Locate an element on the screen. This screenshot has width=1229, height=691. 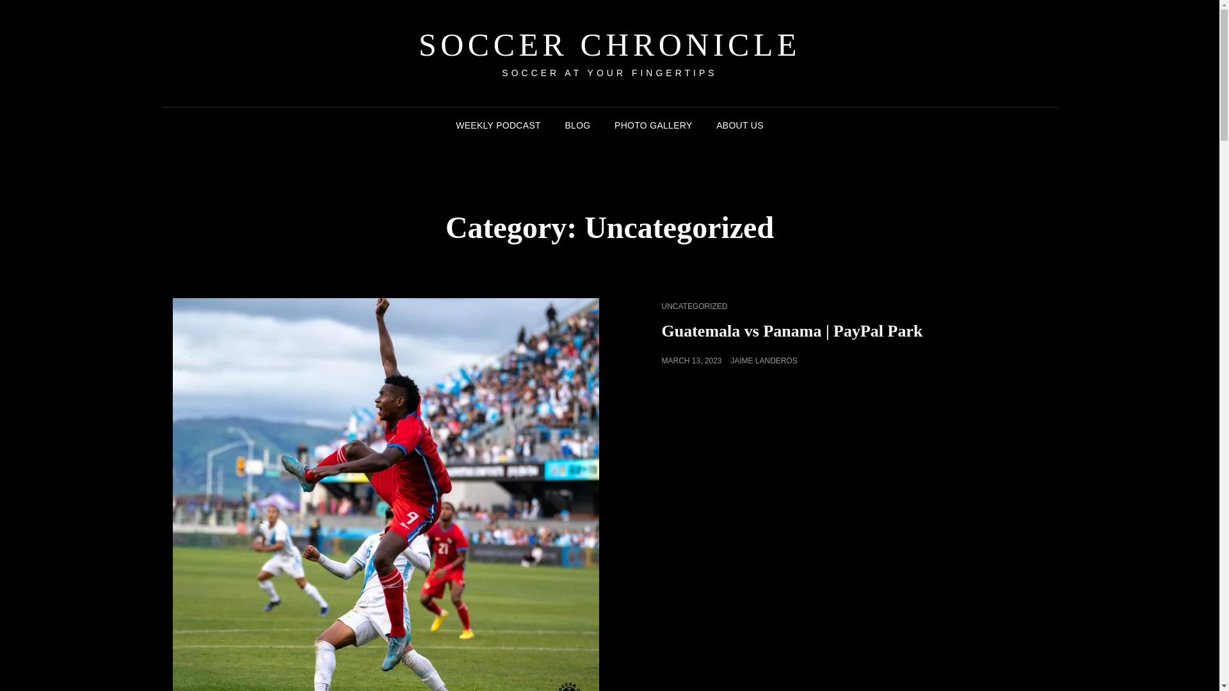
JAIME LANDEROS is located at coordinates (764, 361).